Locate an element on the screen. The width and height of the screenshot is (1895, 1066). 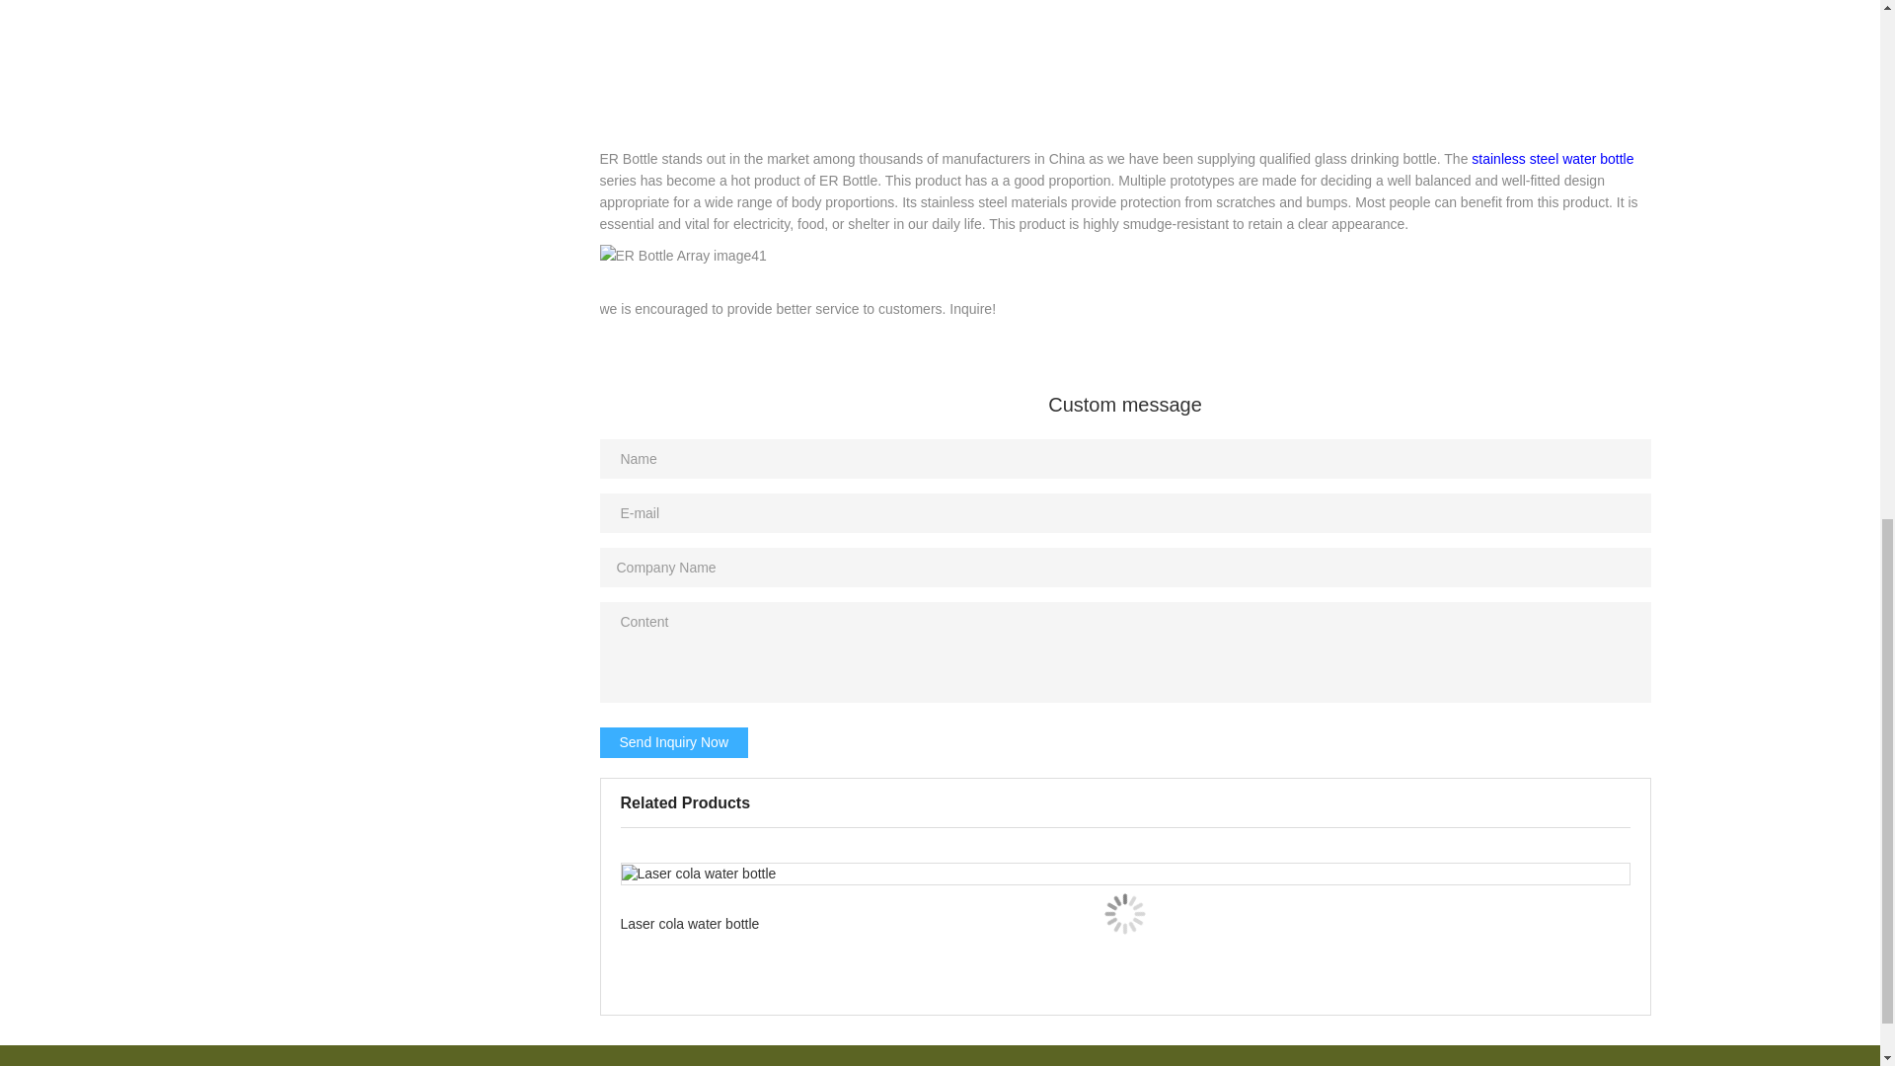
Send Inquiry Now is located at coordinates (674, 741).